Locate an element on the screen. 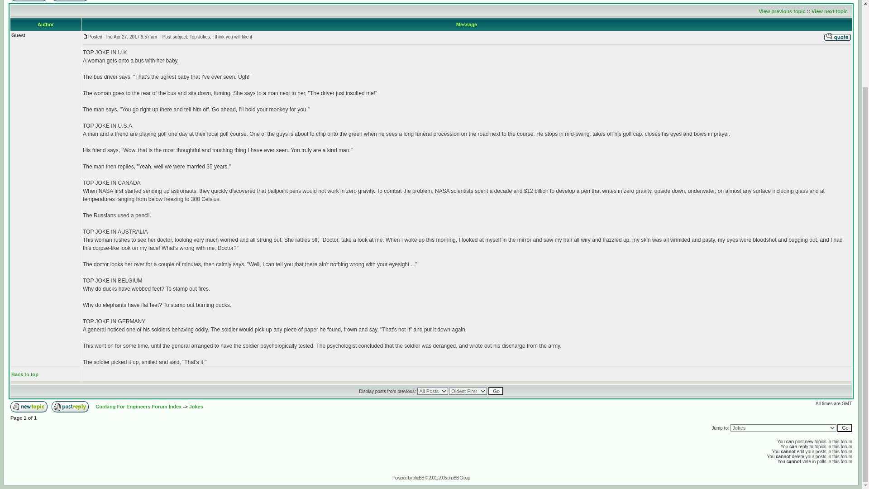 The image size is (869, 489). View previous topic is located at coordinates (782, 11).